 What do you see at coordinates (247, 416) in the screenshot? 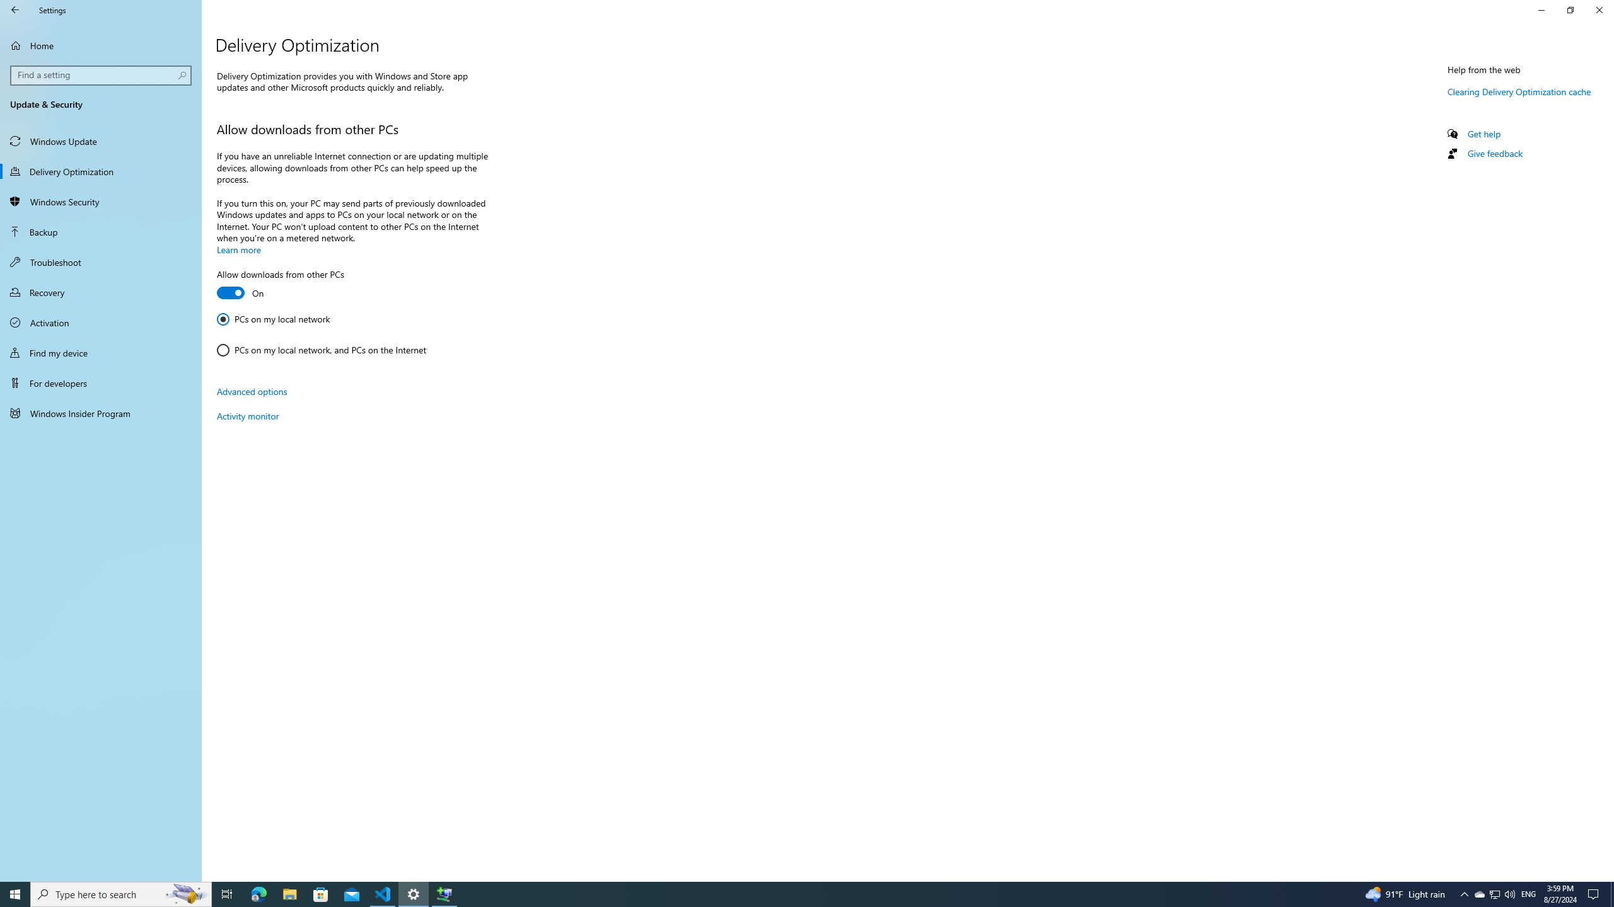
I see `Activity monitor` at bounding box center [247, 416].